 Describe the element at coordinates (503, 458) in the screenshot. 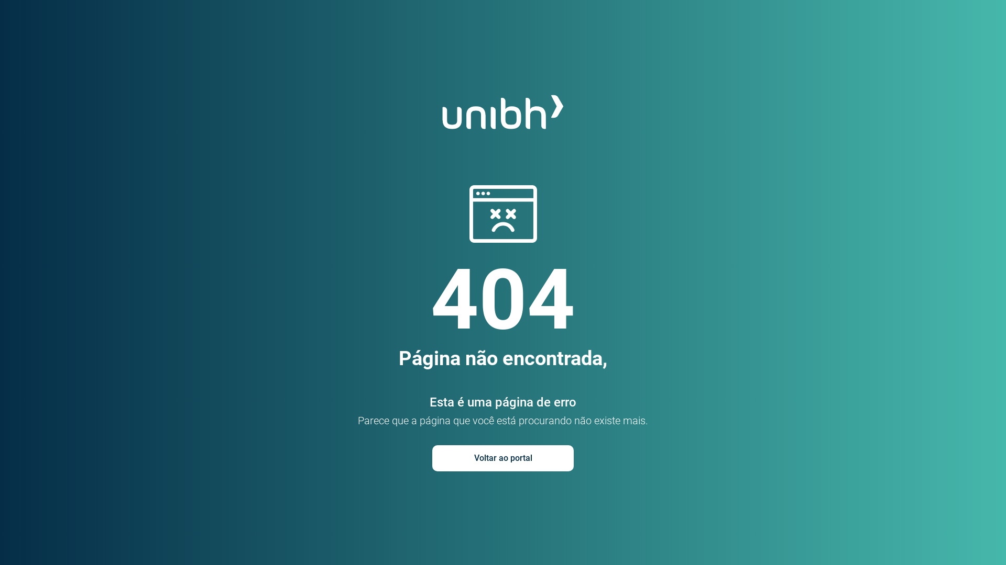

I see `Voltar ao portal` at that location.